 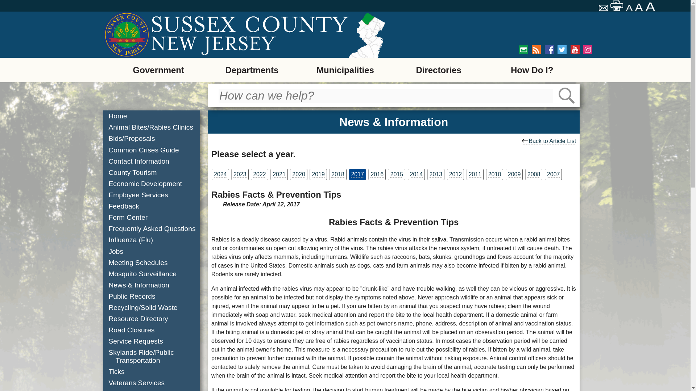 I want to click on Large font size, so click(x=651, y=7).